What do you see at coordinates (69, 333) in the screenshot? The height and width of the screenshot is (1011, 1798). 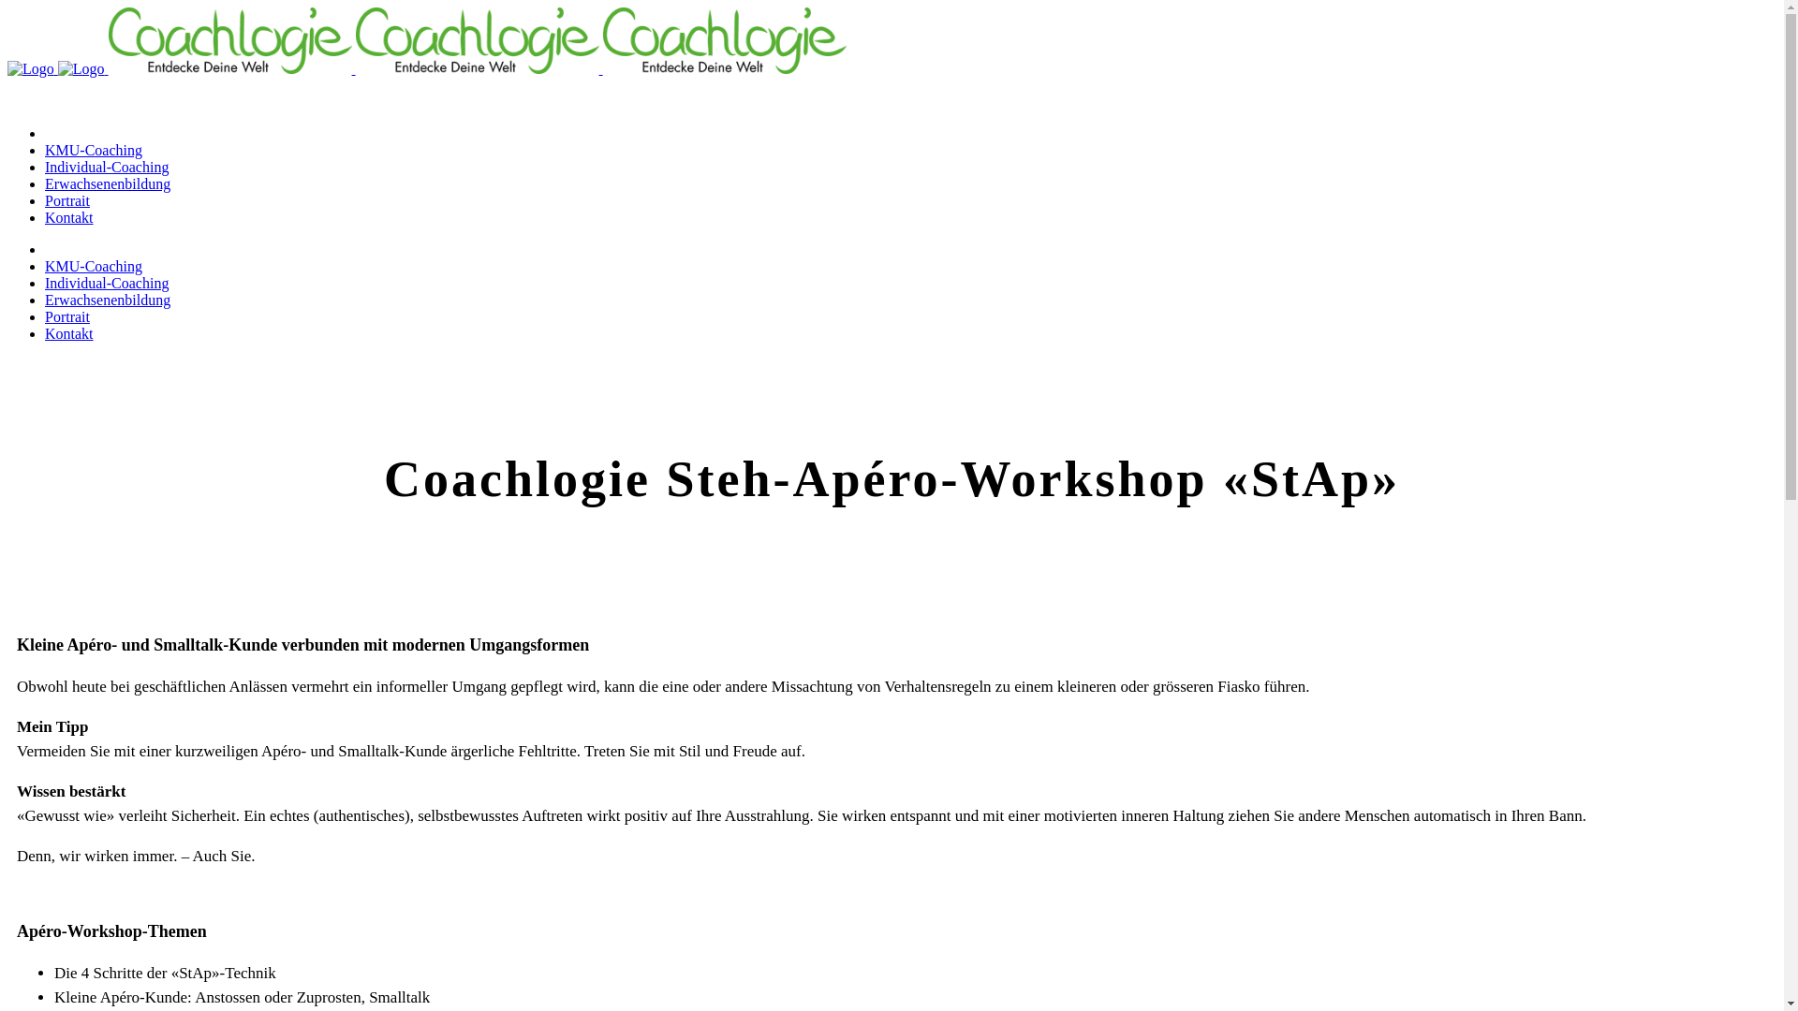 I see `Kontakt` at bounding box center [69, 333].